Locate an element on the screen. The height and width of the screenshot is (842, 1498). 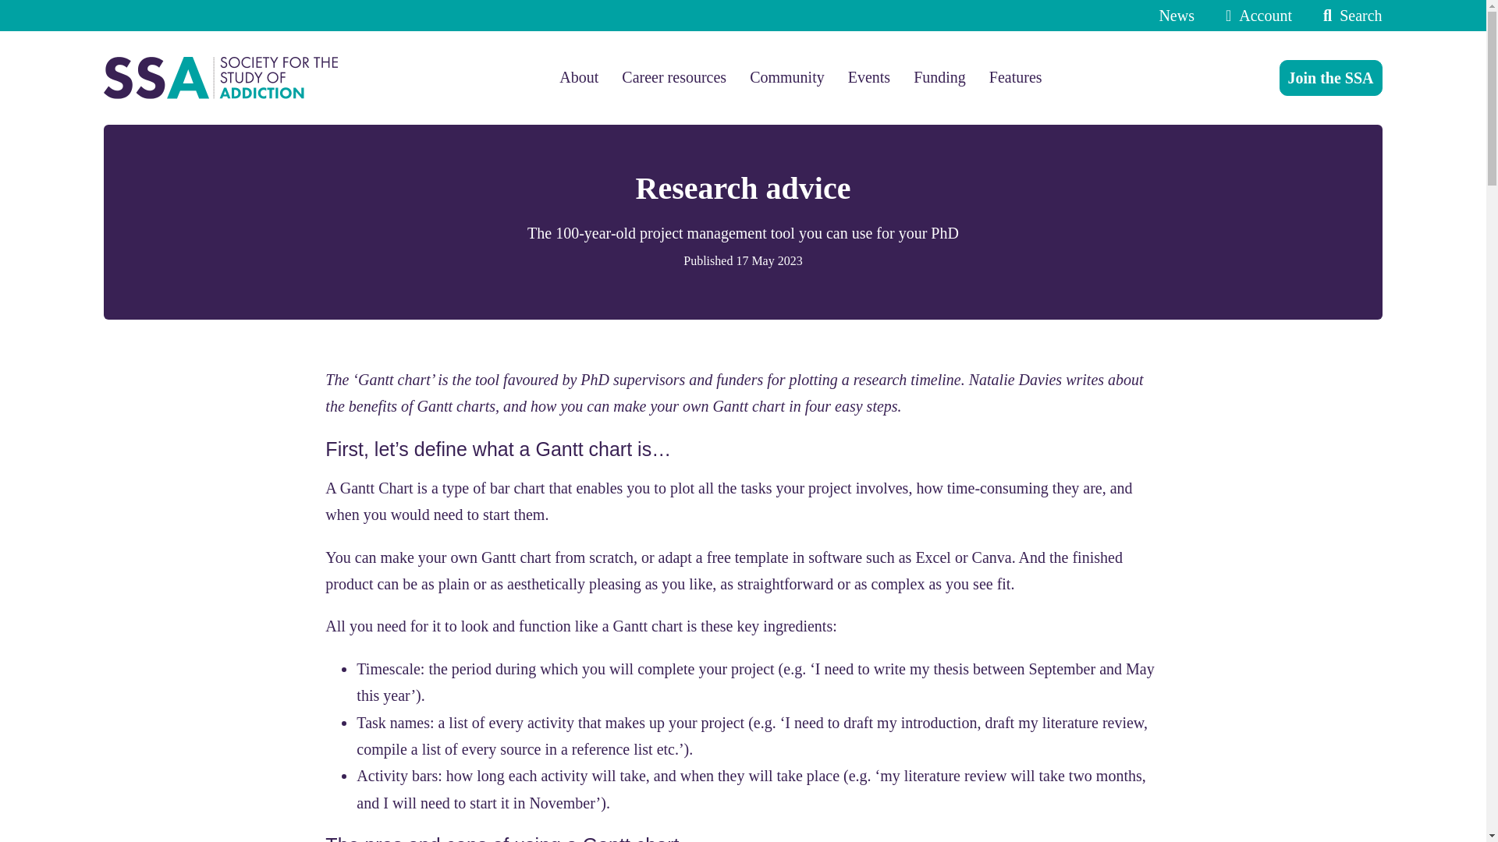
Account is located at coordinates (1255, 16).